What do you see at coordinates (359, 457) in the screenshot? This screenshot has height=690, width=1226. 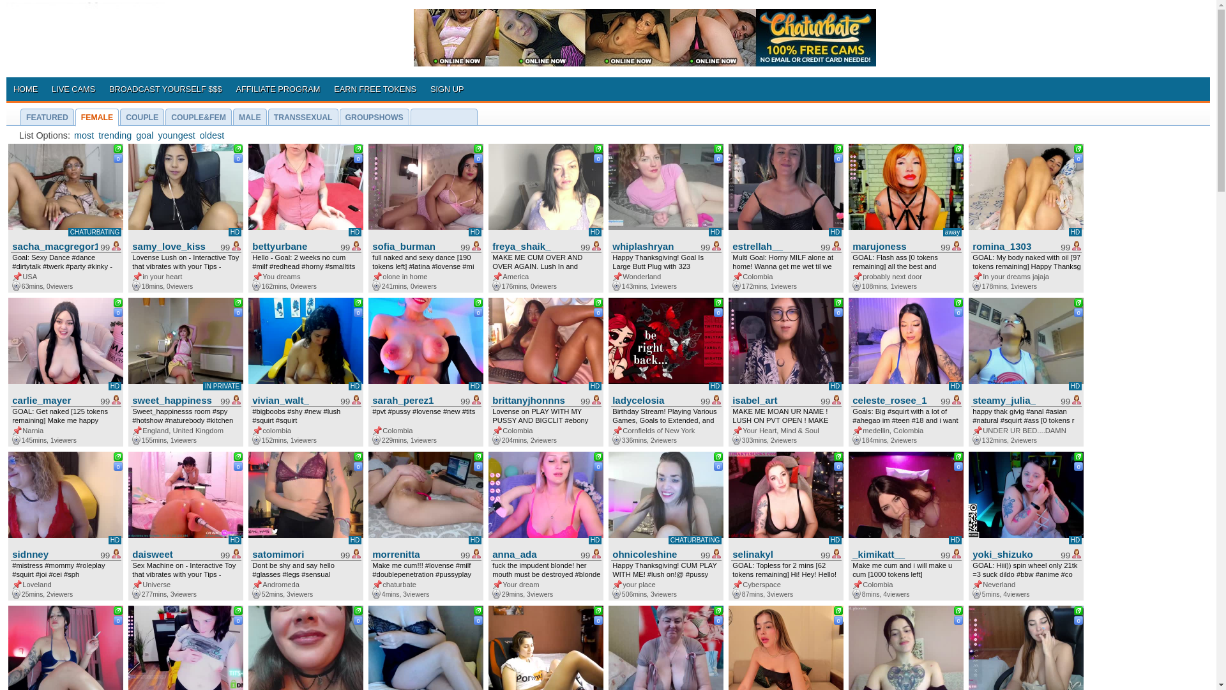 I see `Open satomimori in a popup window` at bounding box center [359, 457].